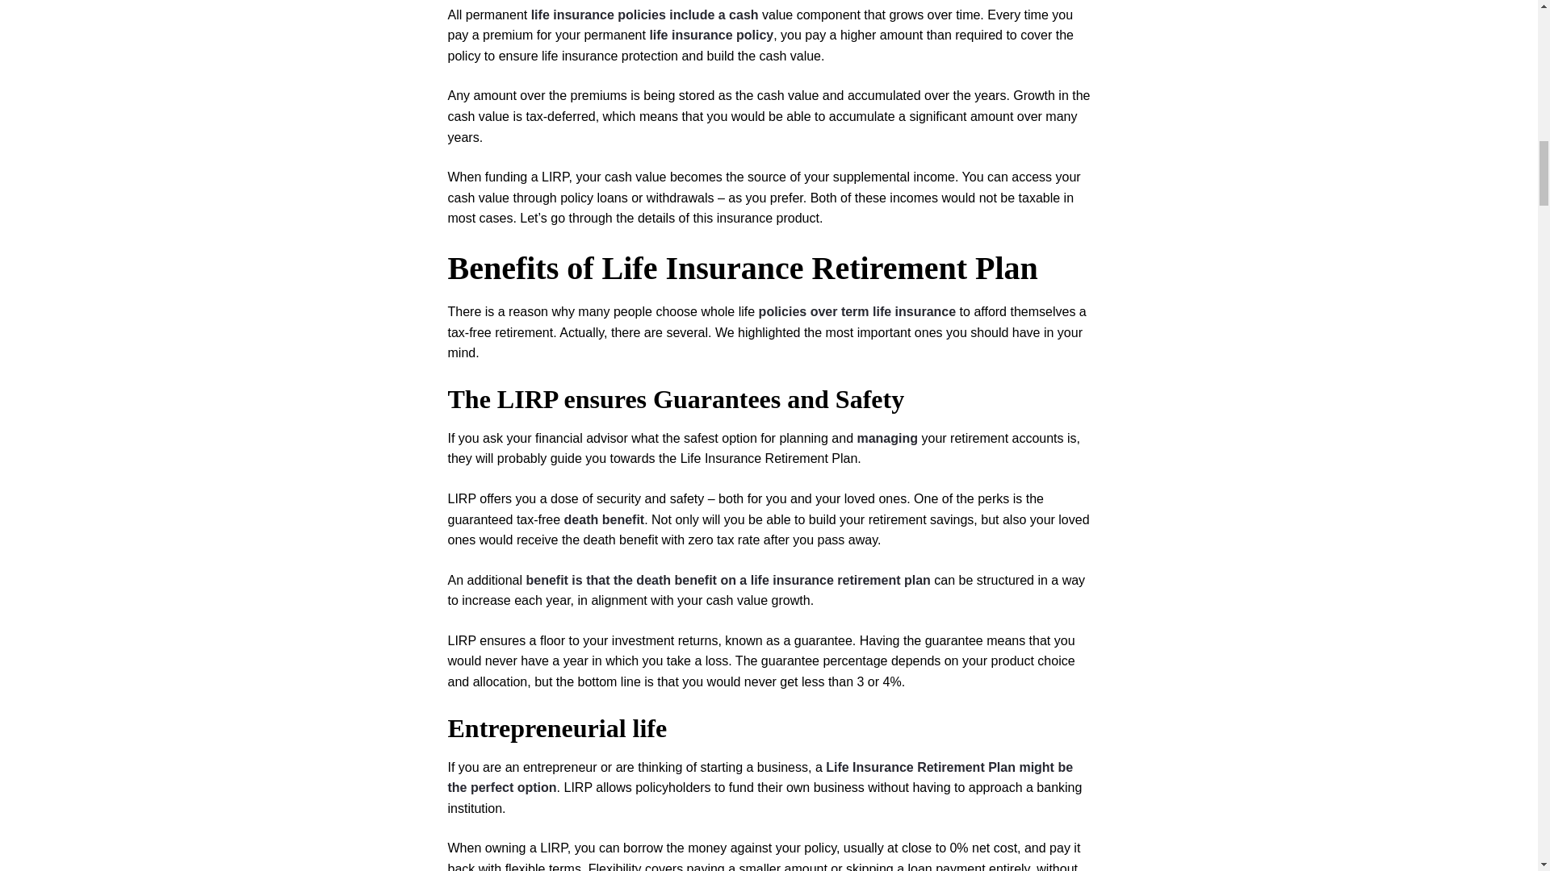 Image resolution: width=1550 pixels, height=871 pixels. What do you see at coordinates (886, 437) in the screenshot?
I see `managing` at bounding box center [886, 437].